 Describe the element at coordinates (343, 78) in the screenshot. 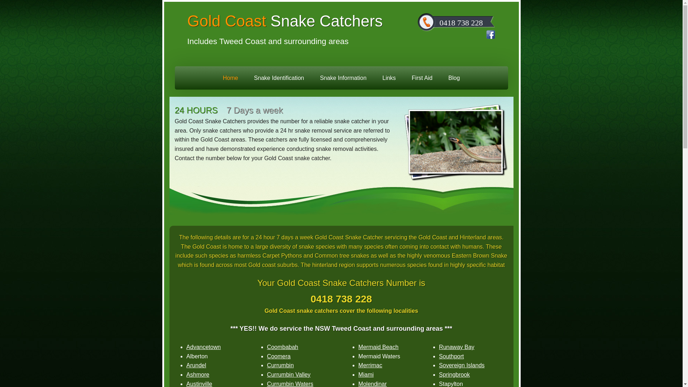

I see `Snake Information` at that location.